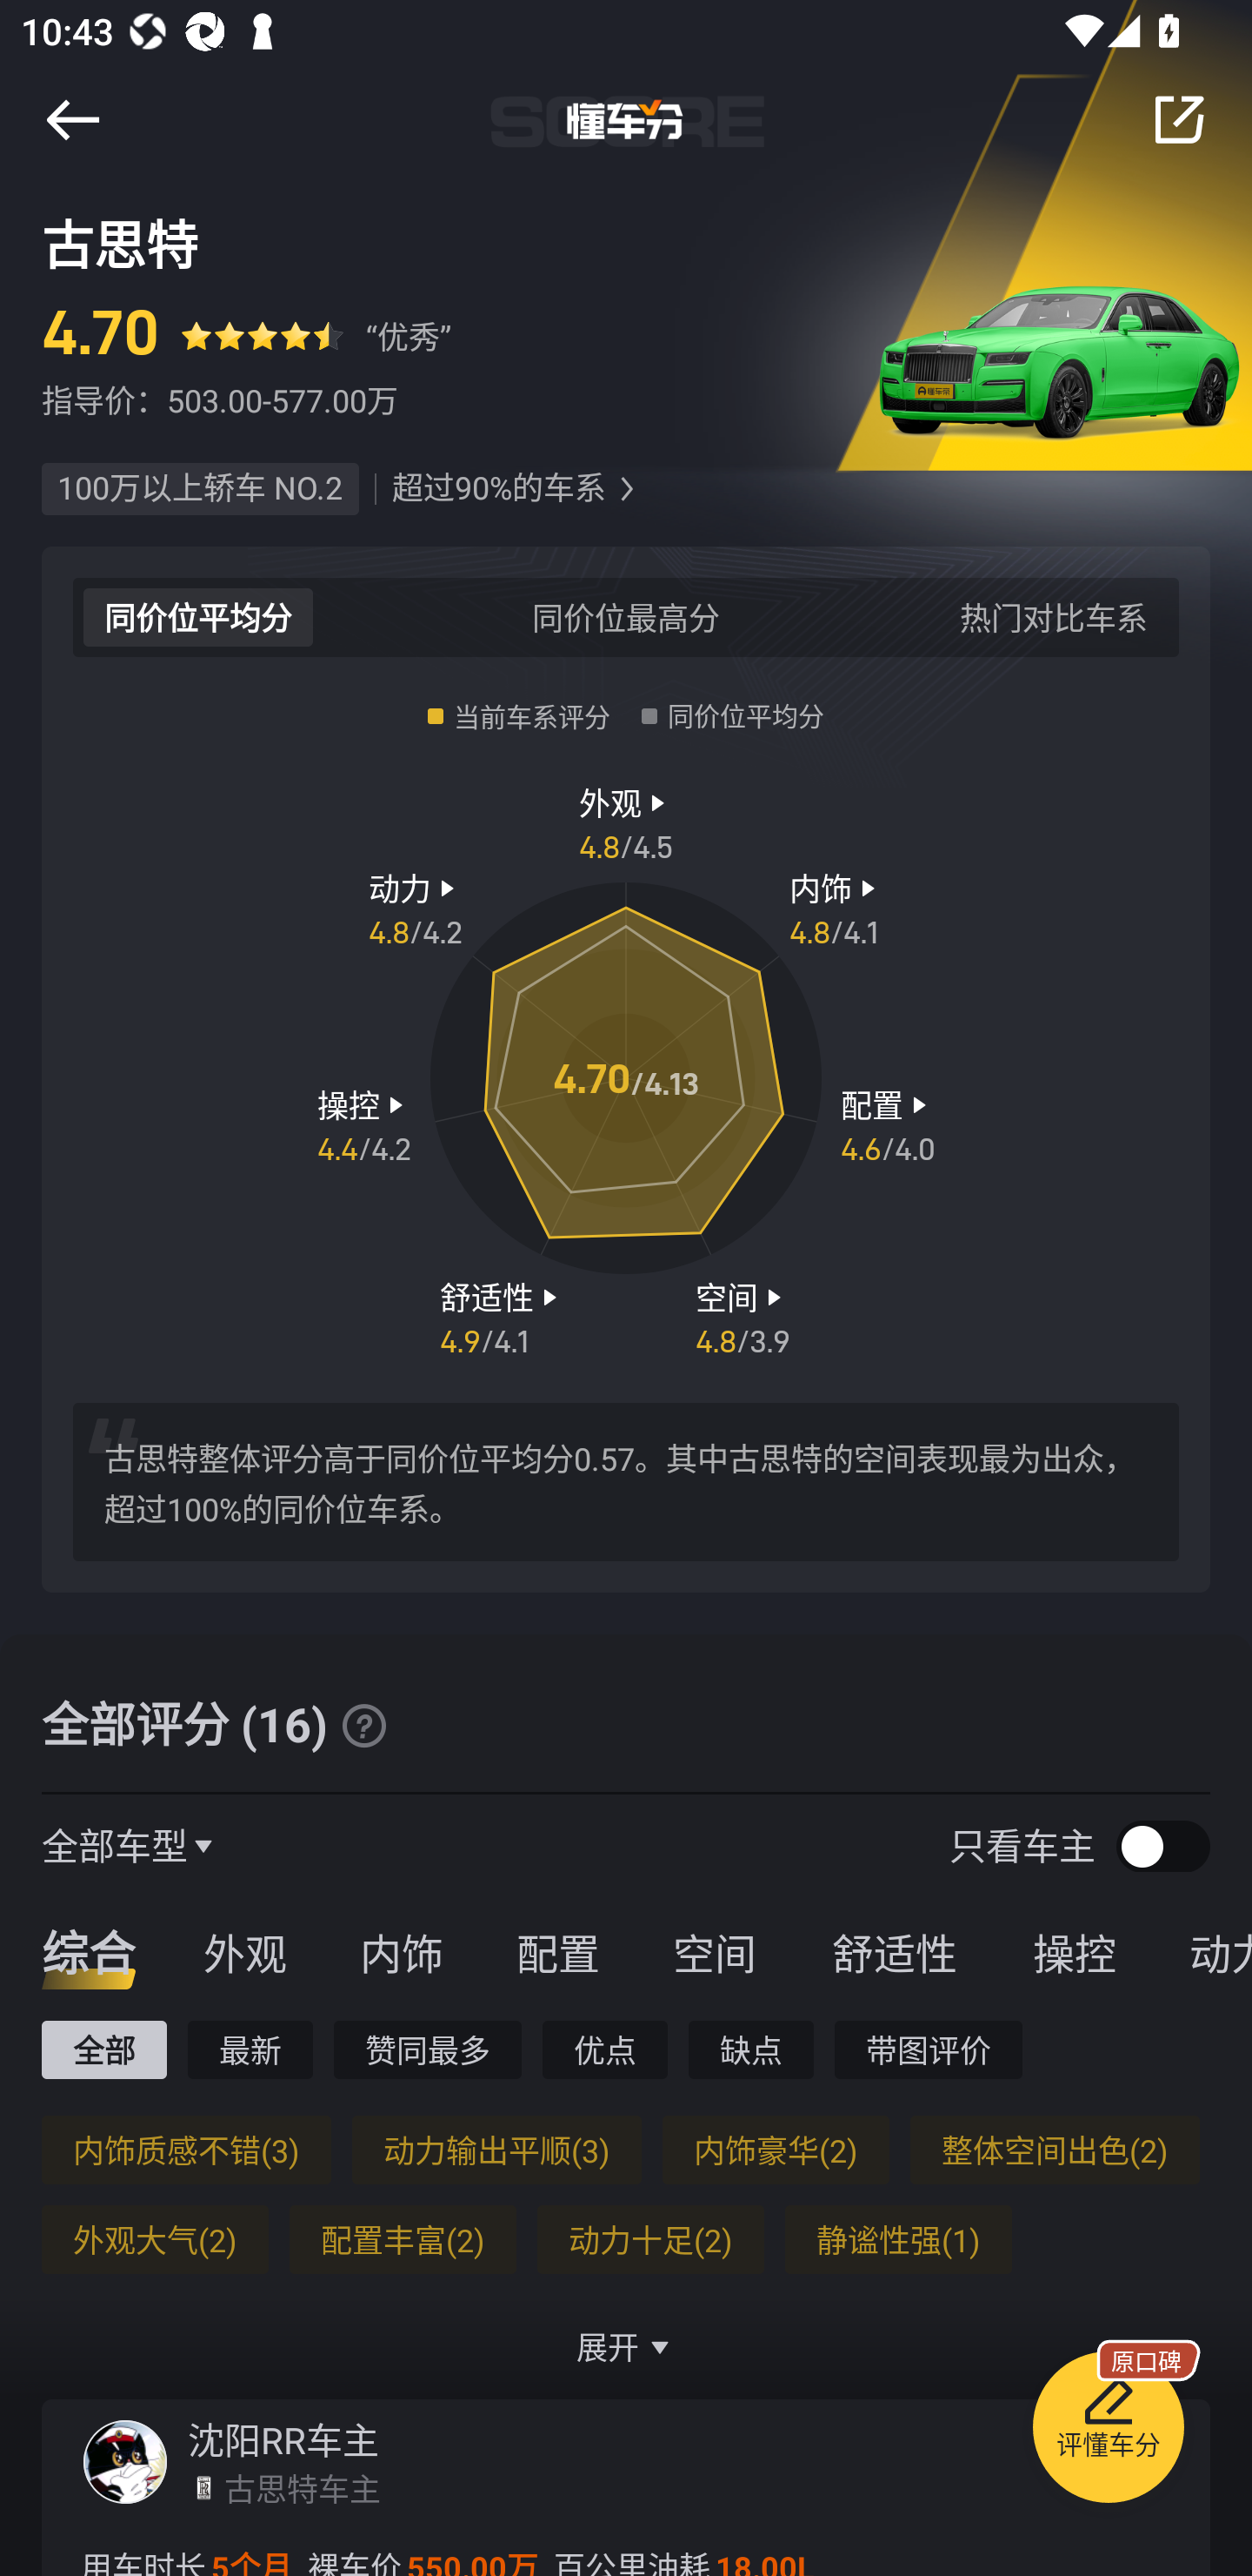  What do you see at coordinates (650, 2239) in the screenshot?
I see `动力十足(2)` at bounding box center [650, 2239].